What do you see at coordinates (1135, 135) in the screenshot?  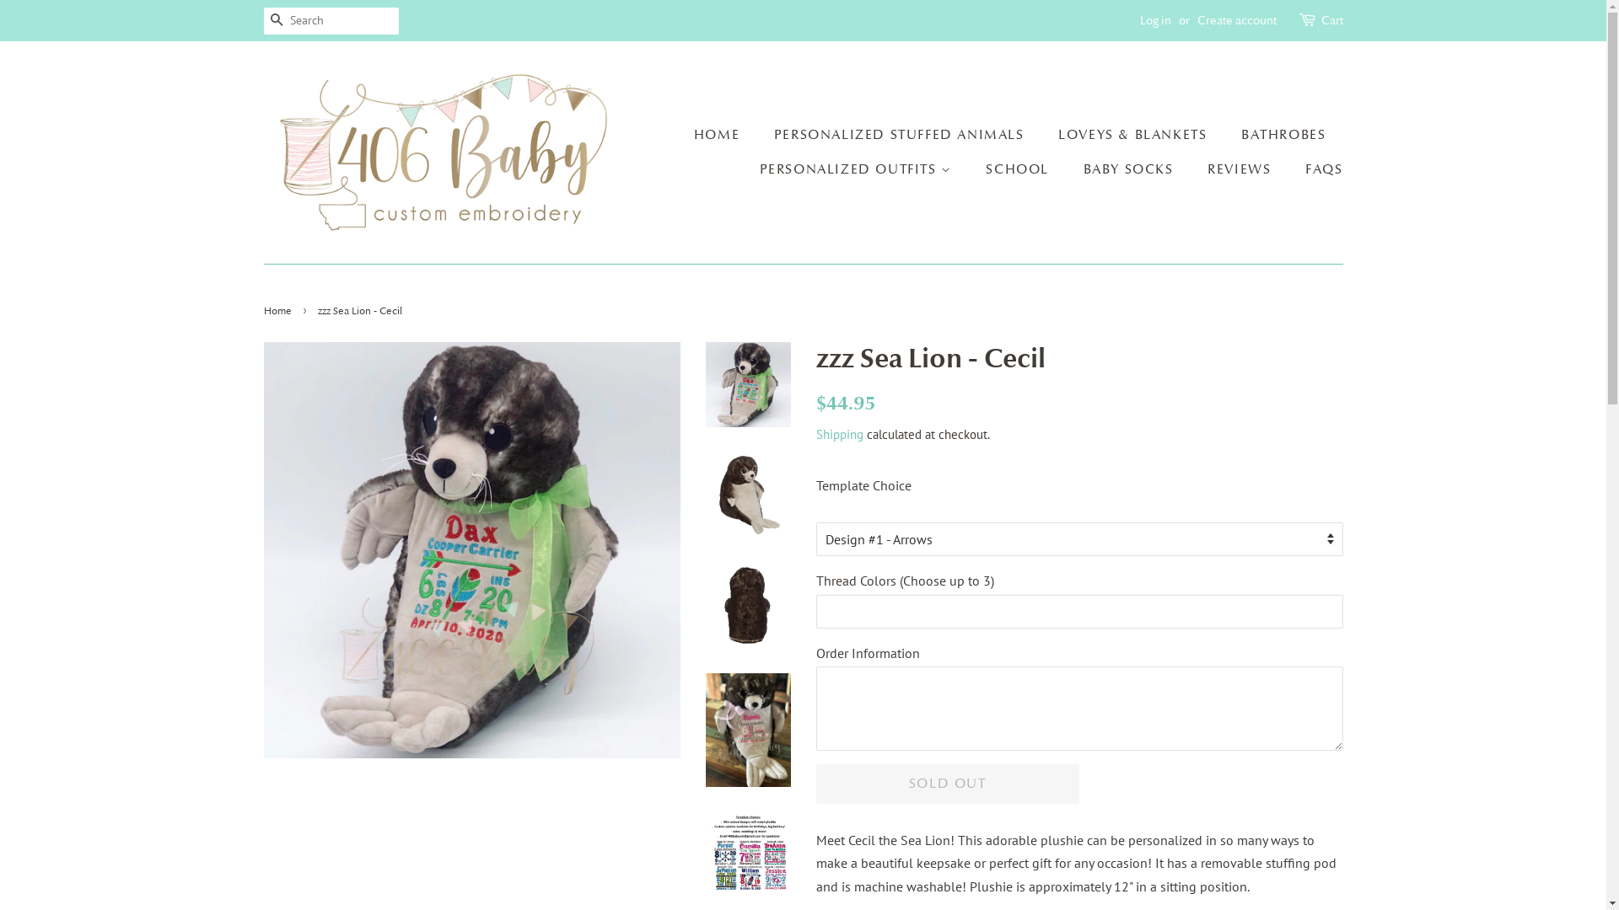 I see `LOVEYS & BLANKETS` at bounding box center [1135, 135].